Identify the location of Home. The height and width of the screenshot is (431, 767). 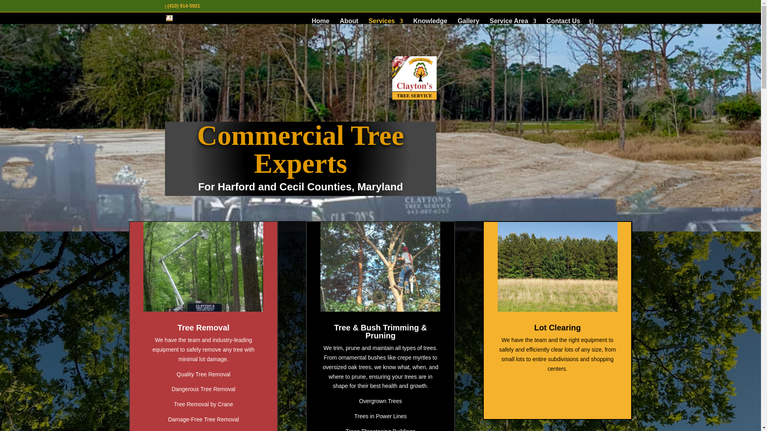
(320, 21).